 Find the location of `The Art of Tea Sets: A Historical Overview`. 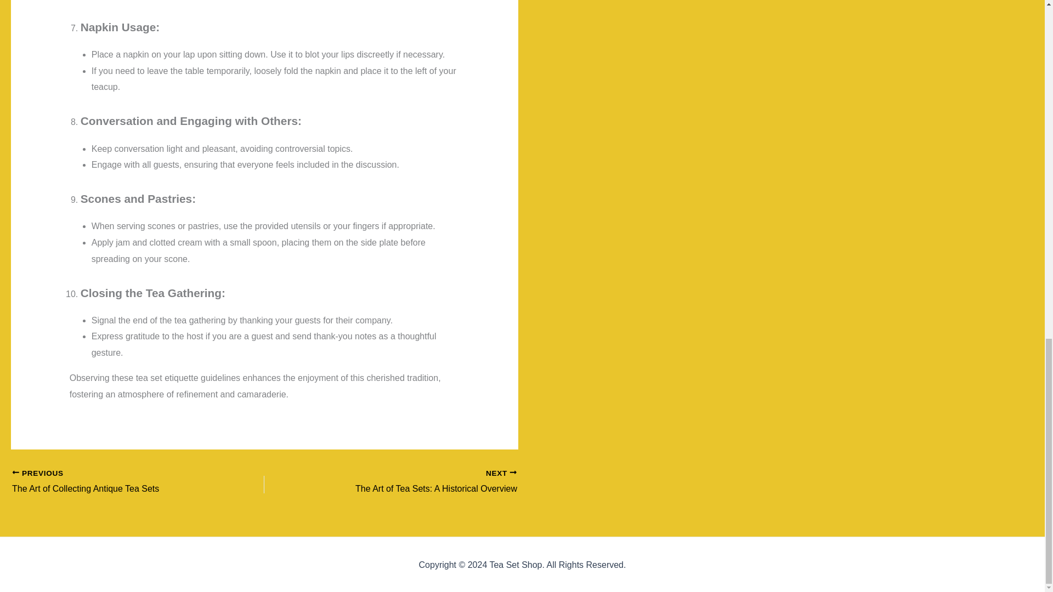

The Art of Tea Sets: A Historical Overview is located at coordinates (113, 482).